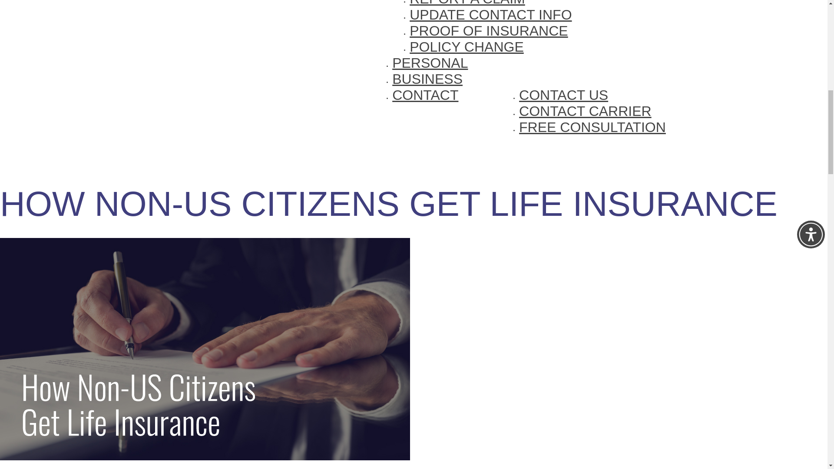 The height and width of the screenshot is (469, 834). I want to click on REPORT A CLAIM, so click(467, 3).